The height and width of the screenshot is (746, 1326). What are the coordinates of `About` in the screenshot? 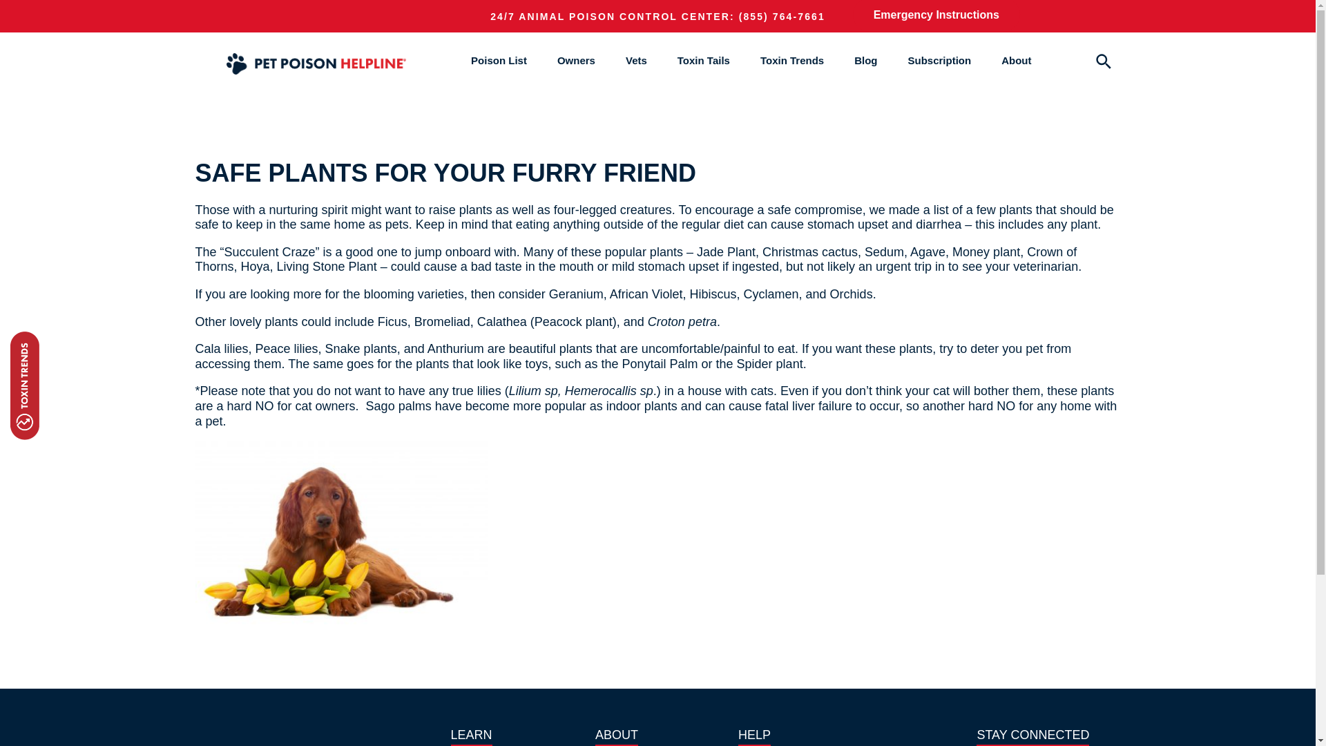 It's located at (1016, 60).